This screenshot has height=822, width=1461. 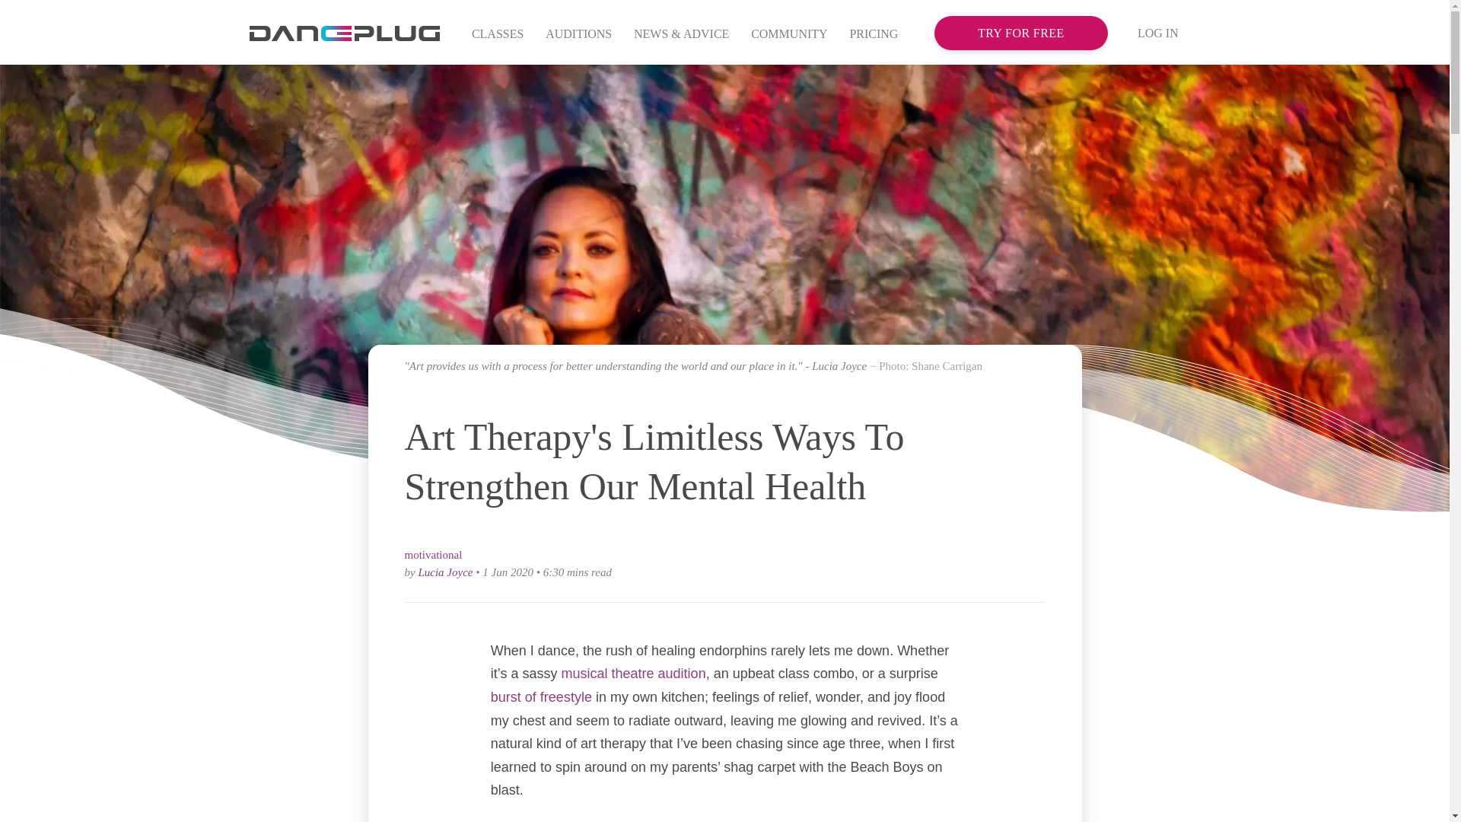 What do you see at coordinates (790, 35) in the screenshot?
I see `COMMUNITY` at bounding box center [790, 35].